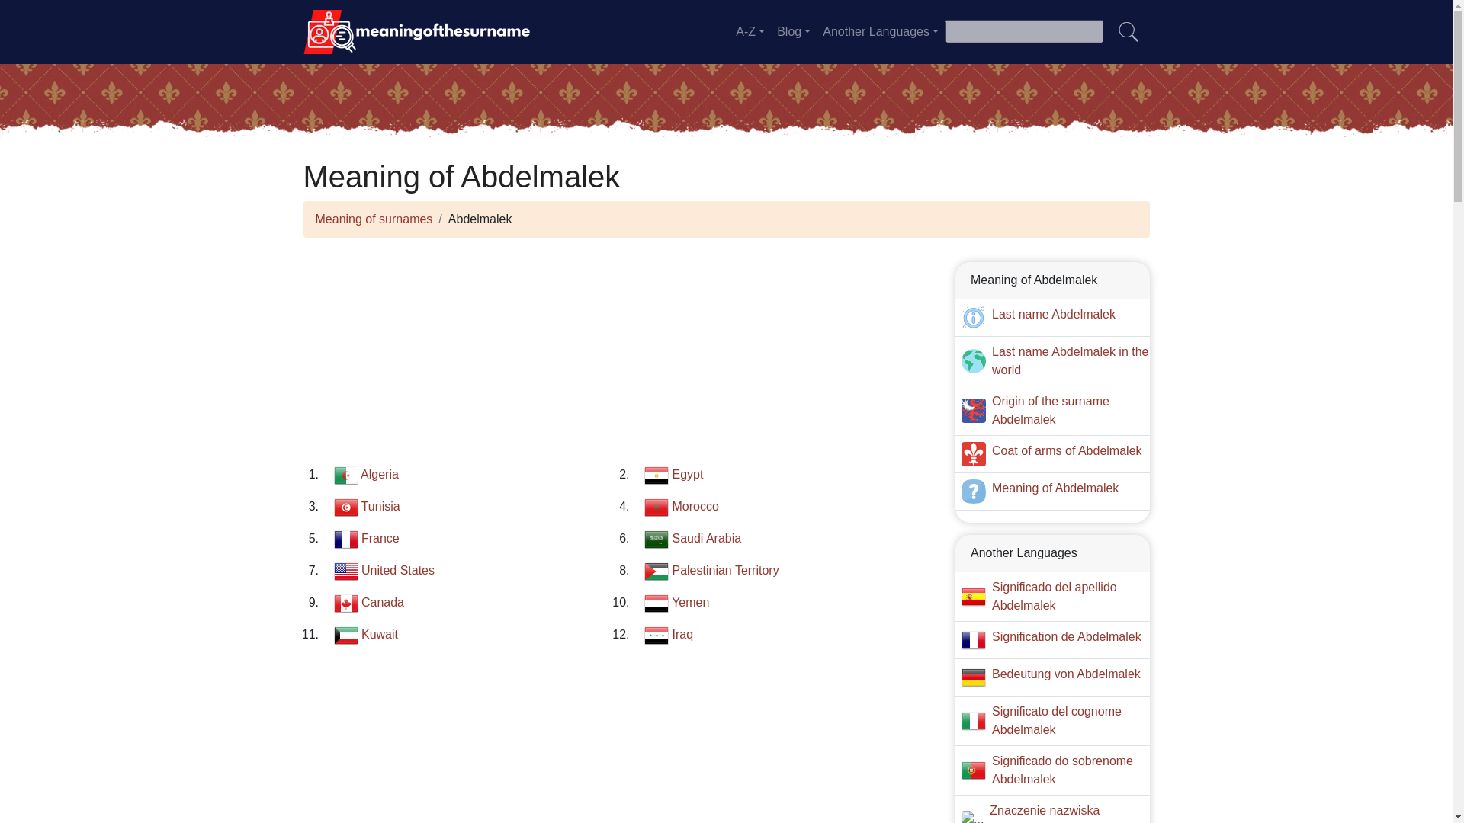 The image size is (1464, 823). I want to click on A-Z, so click(750, 31).